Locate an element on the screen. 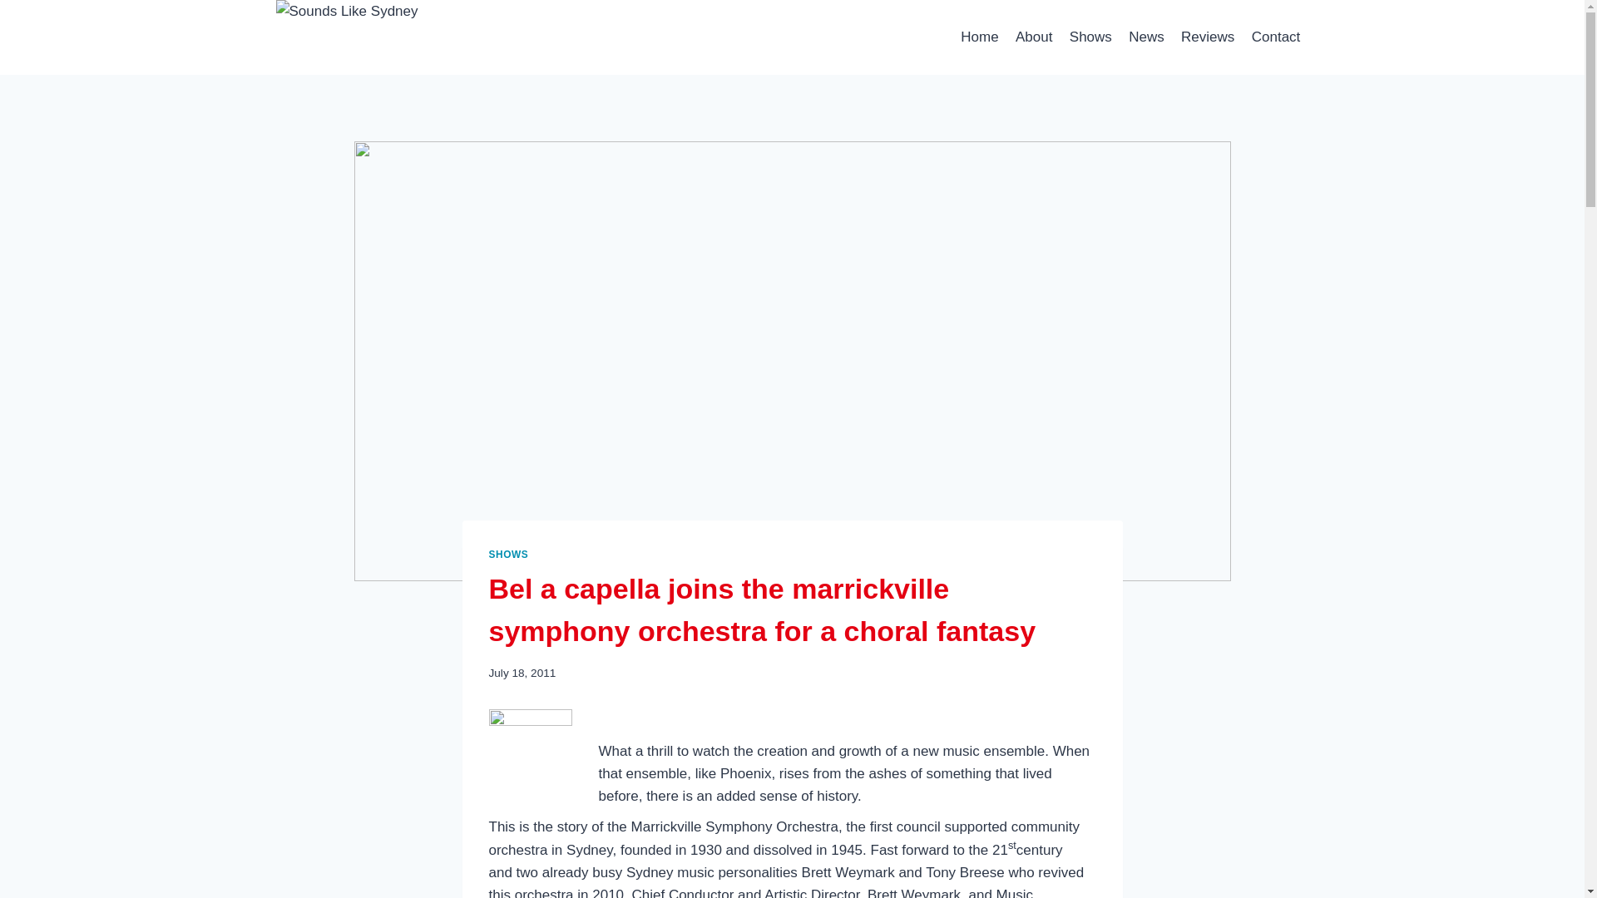  News is located at coordinates (1146, 37).